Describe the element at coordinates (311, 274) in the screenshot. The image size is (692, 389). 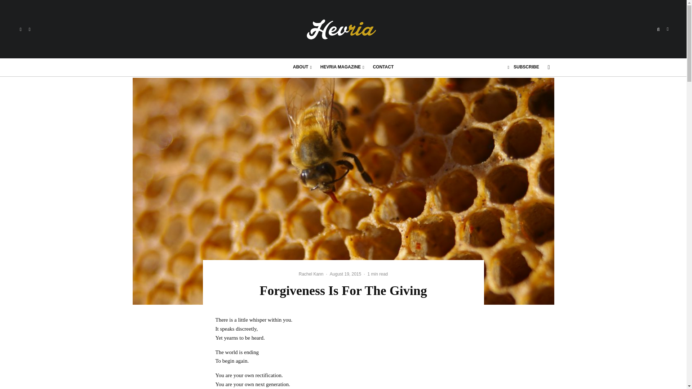
I see `Rachel Kann` at that location.